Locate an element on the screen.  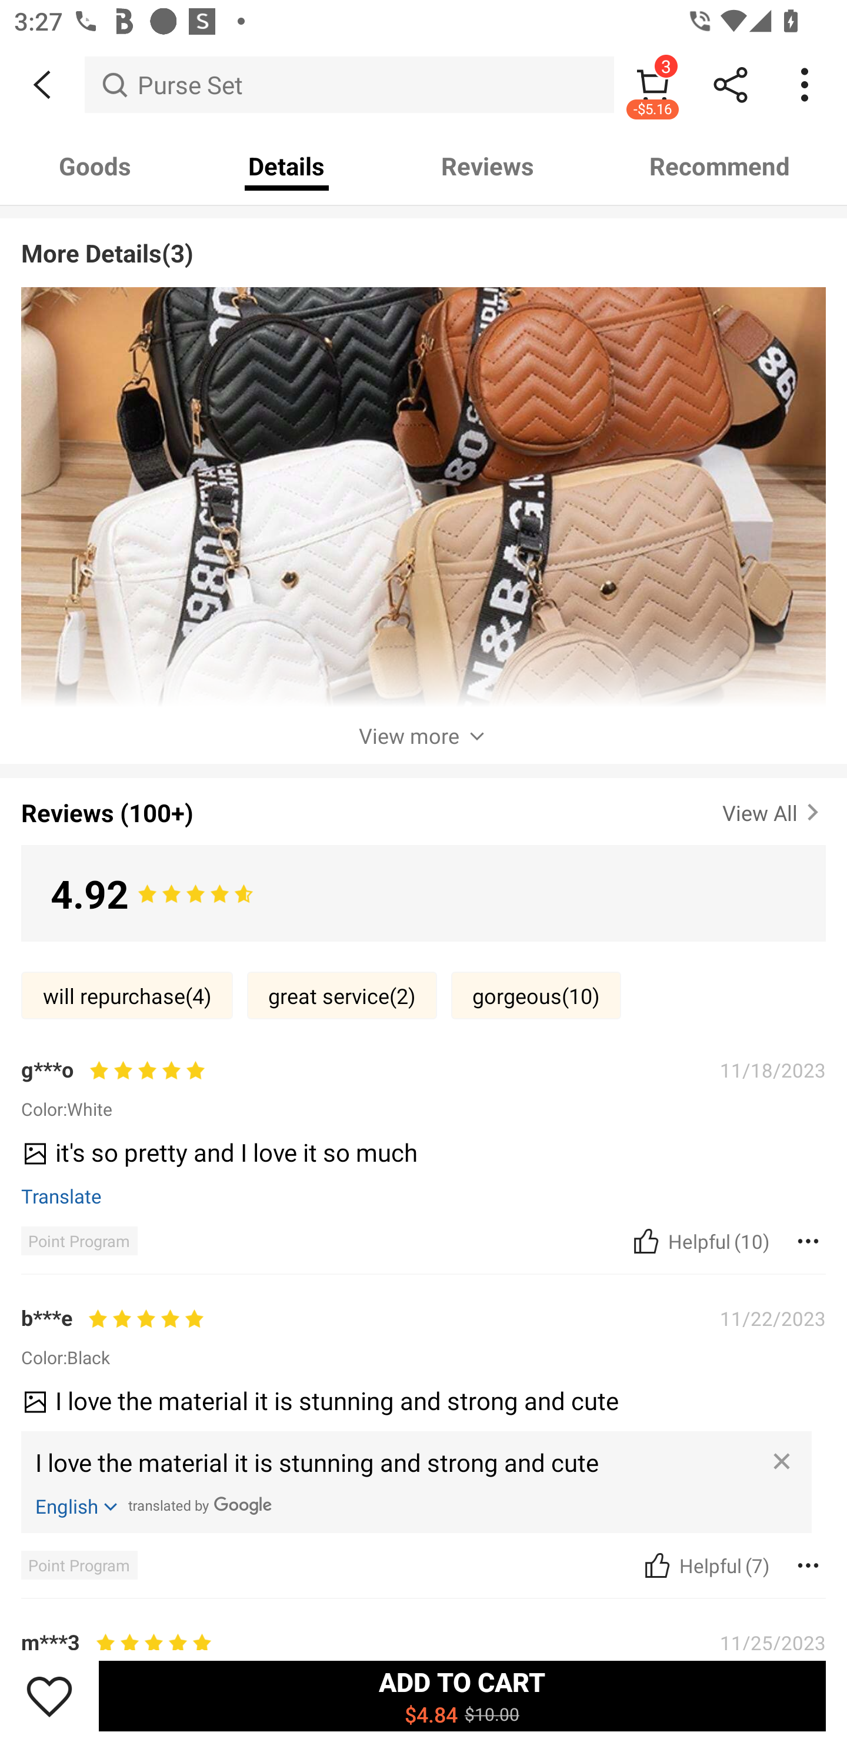
Cancel Helpful Was this article helpful? (7) is located at coordinates (705, 1565).